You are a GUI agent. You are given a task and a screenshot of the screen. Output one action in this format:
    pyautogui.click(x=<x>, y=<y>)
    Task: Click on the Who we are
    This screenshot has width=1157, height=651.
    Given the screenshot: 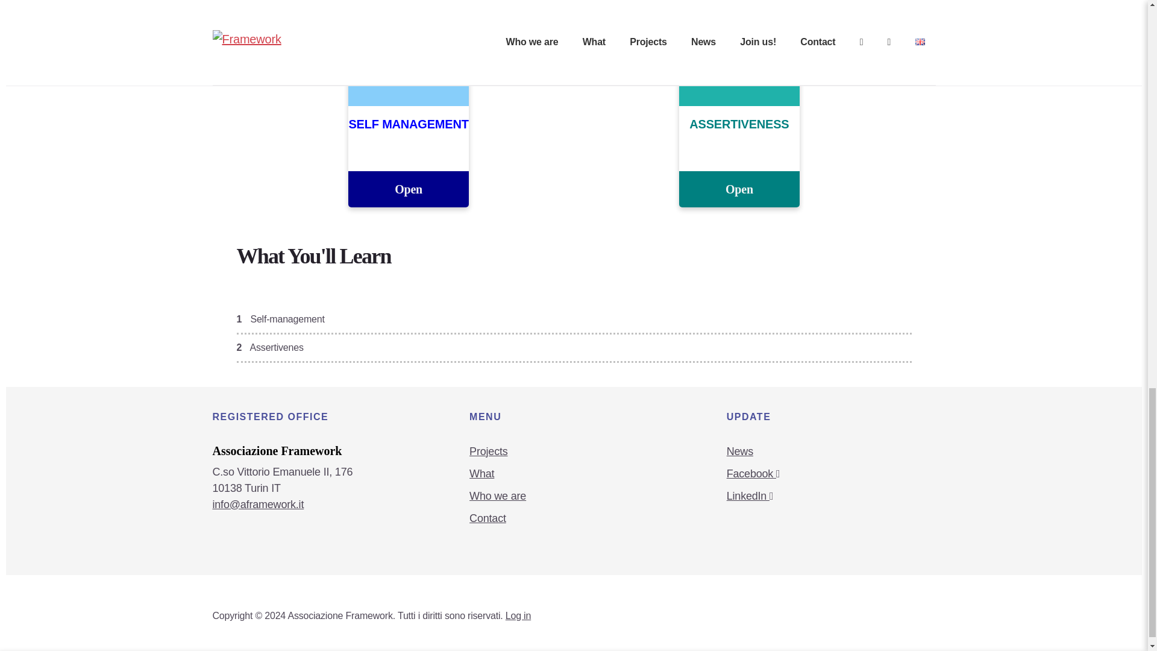 What is the action you would take?
    pyautogui.click(x=498, y=495)
    